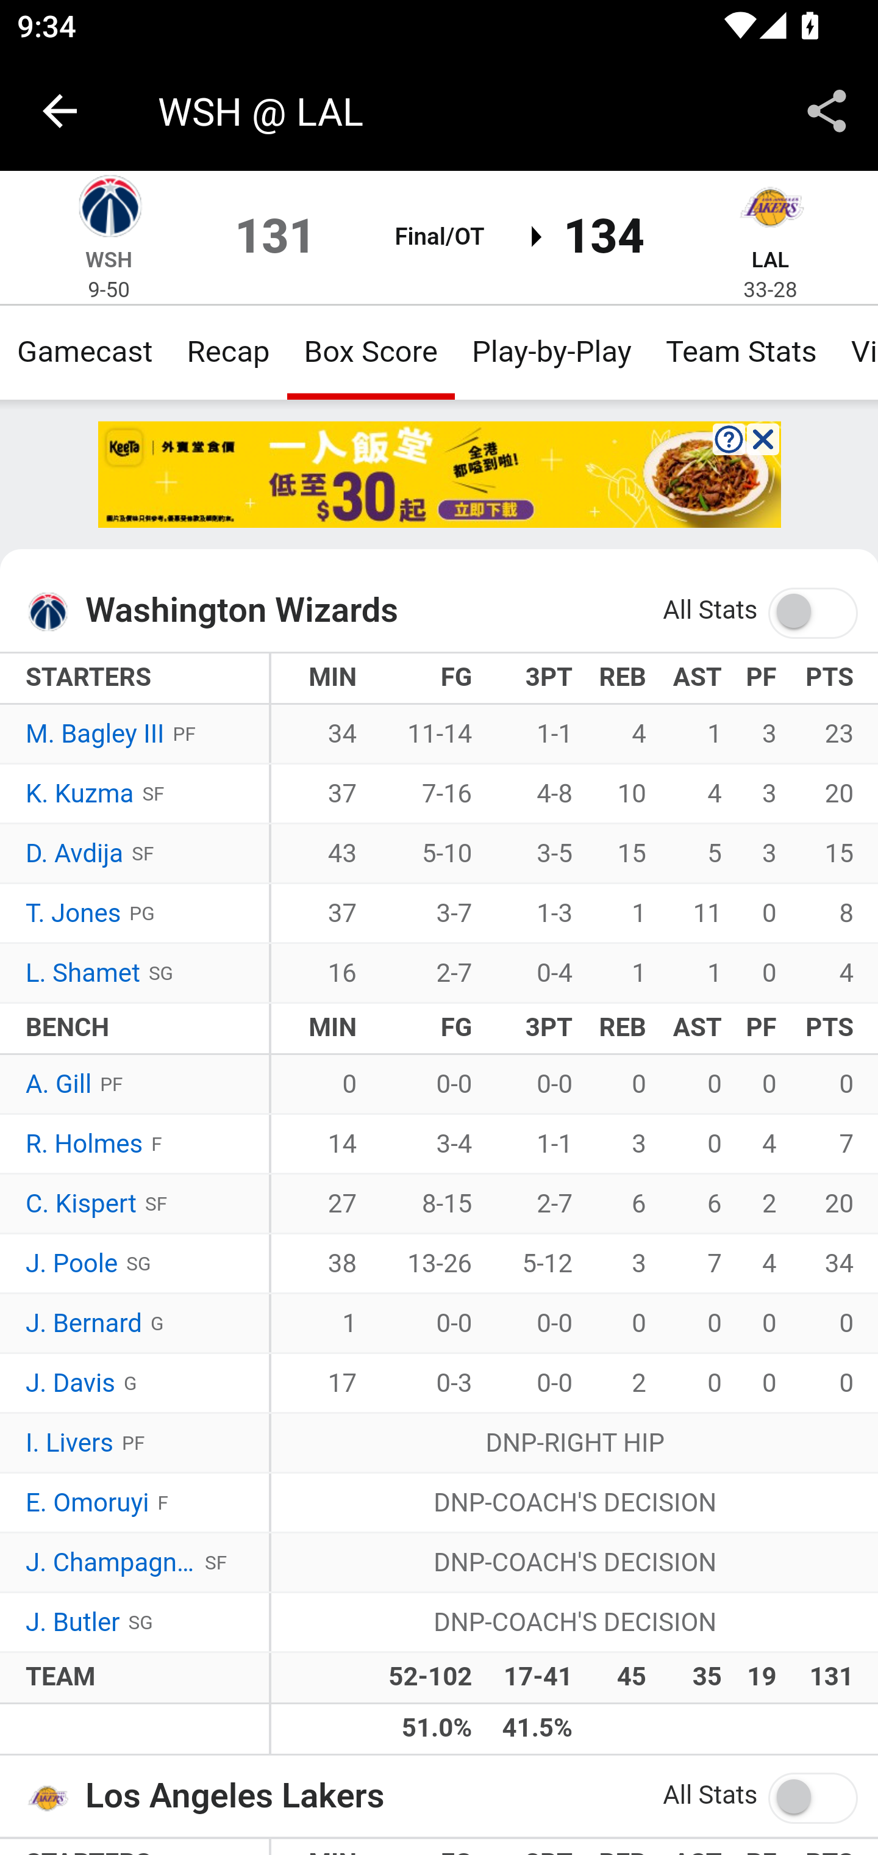 The height and width of the screenshot is (1855, 878). I want to click on J. Butler, so click(73, 1623).